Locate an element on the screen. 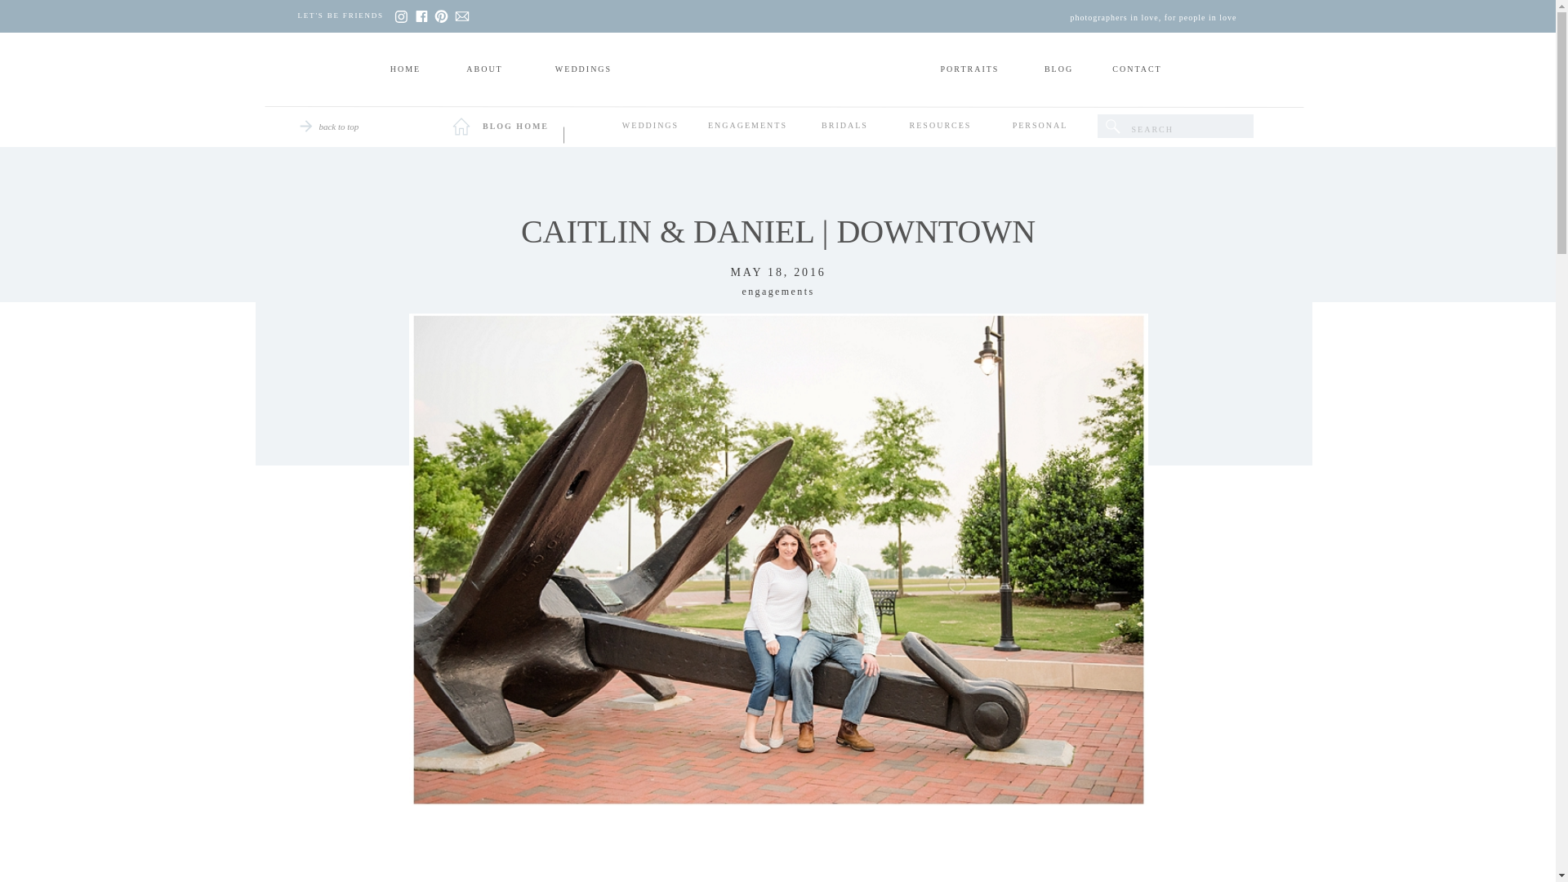  CONTACT is located at coordinates (1137, 70).